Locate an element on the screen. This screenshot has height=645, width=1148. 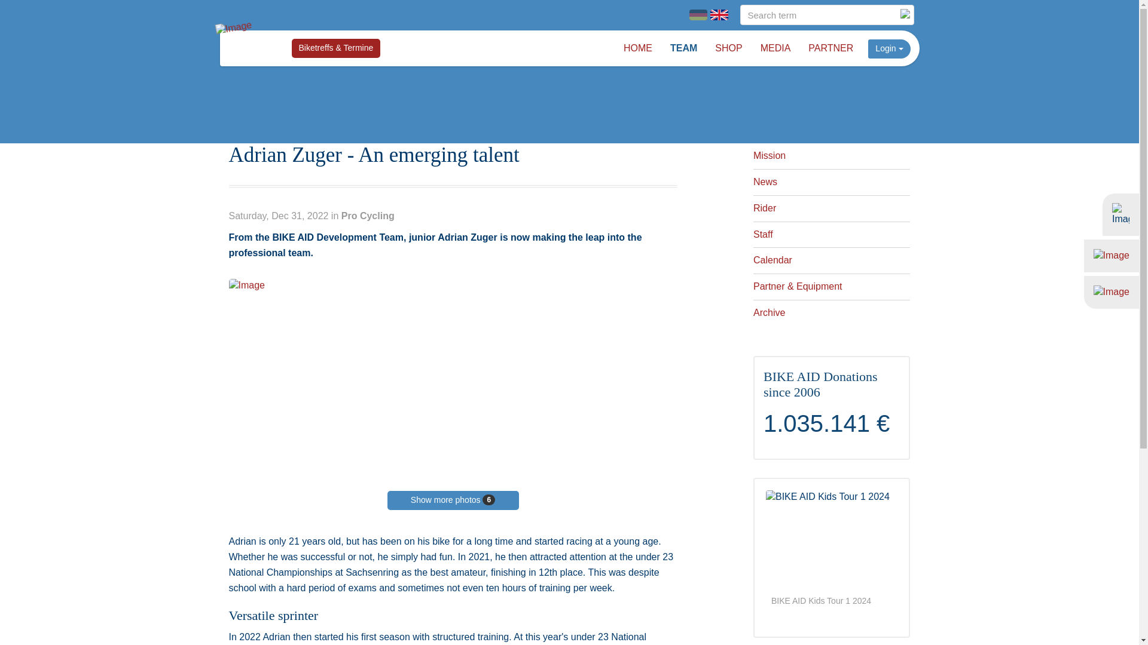
Show more photos 6 is located at coordinates (453, 500).